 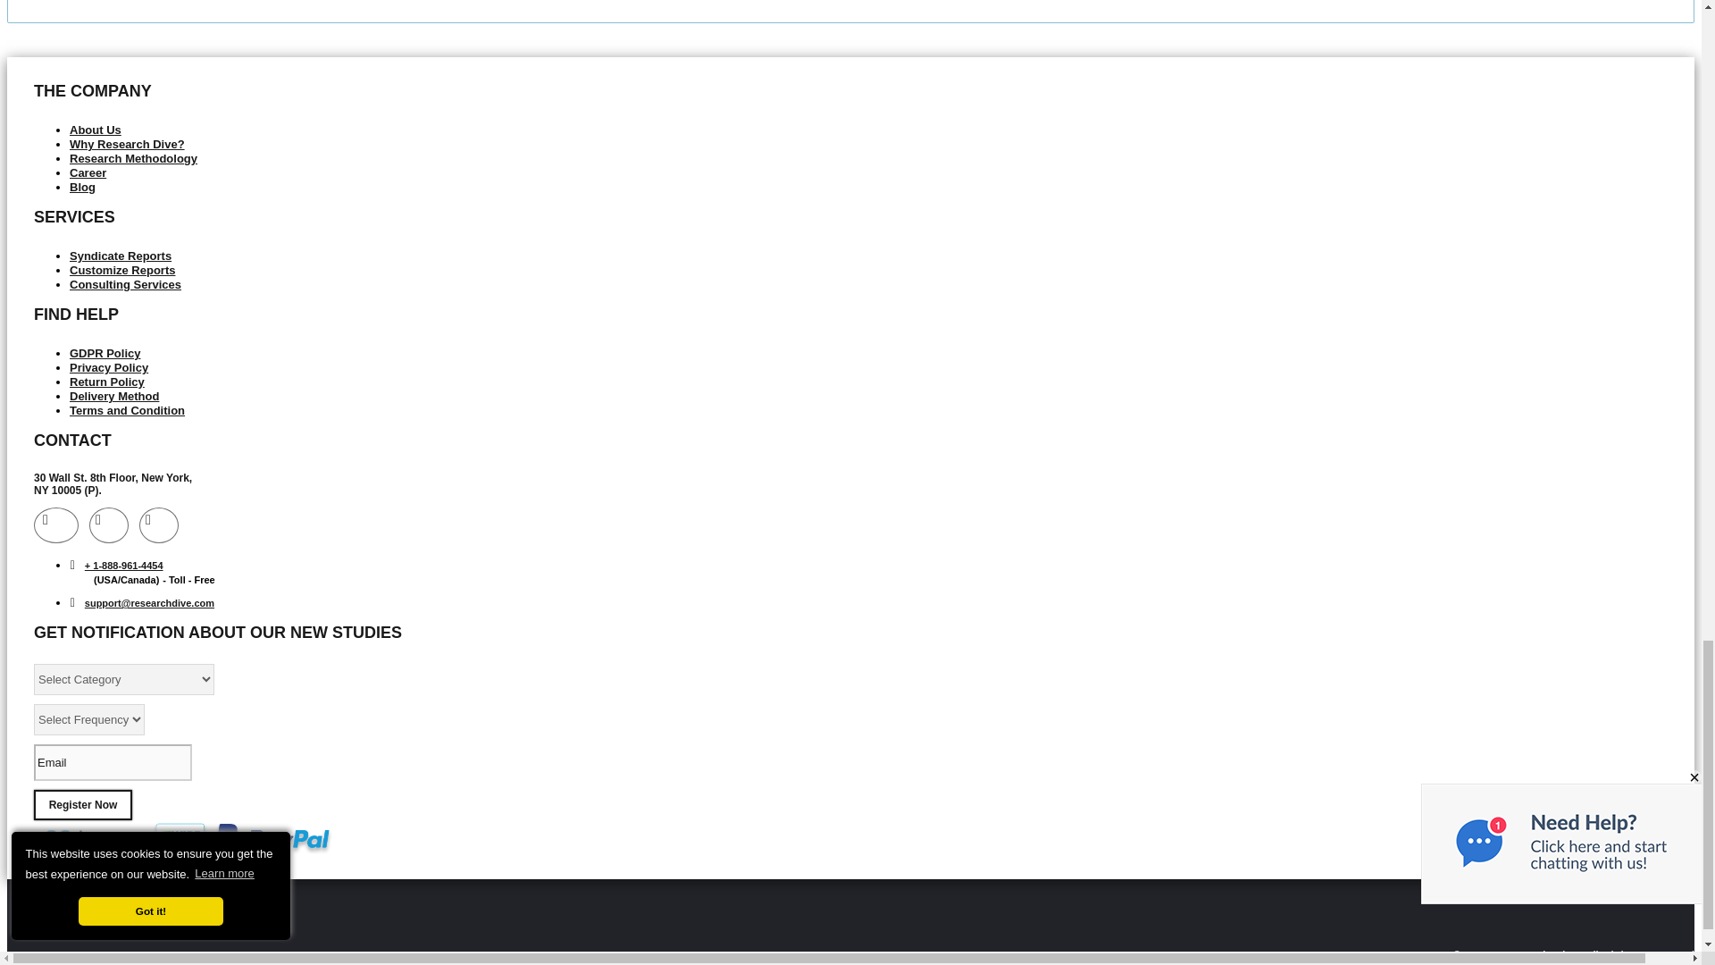 What do you see at coordinates (88, 172) in the screenshot?
I see `Career` at bounding box center [88, 172].